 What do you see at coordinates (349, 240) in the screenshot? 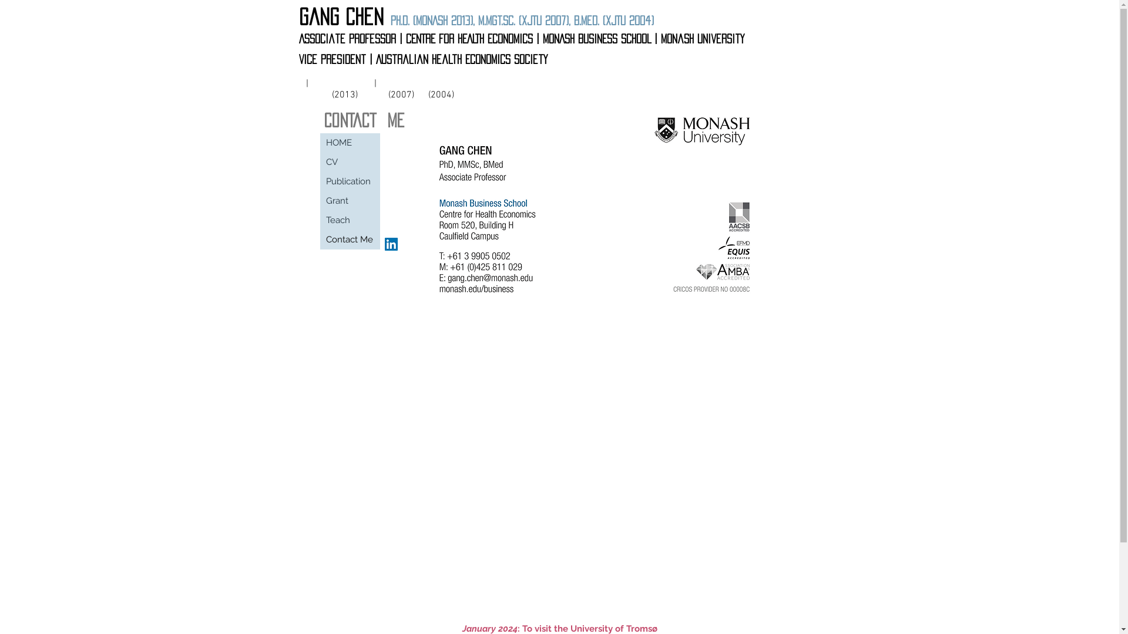
I see `Contact Me` at bounding box center [349, 240].